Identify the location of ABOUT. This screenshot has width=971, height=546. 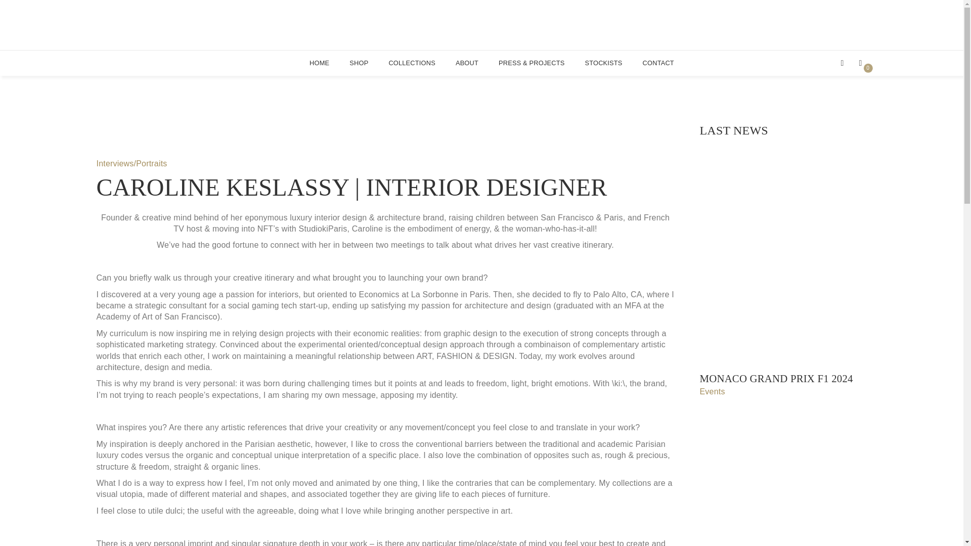
(845, 63).